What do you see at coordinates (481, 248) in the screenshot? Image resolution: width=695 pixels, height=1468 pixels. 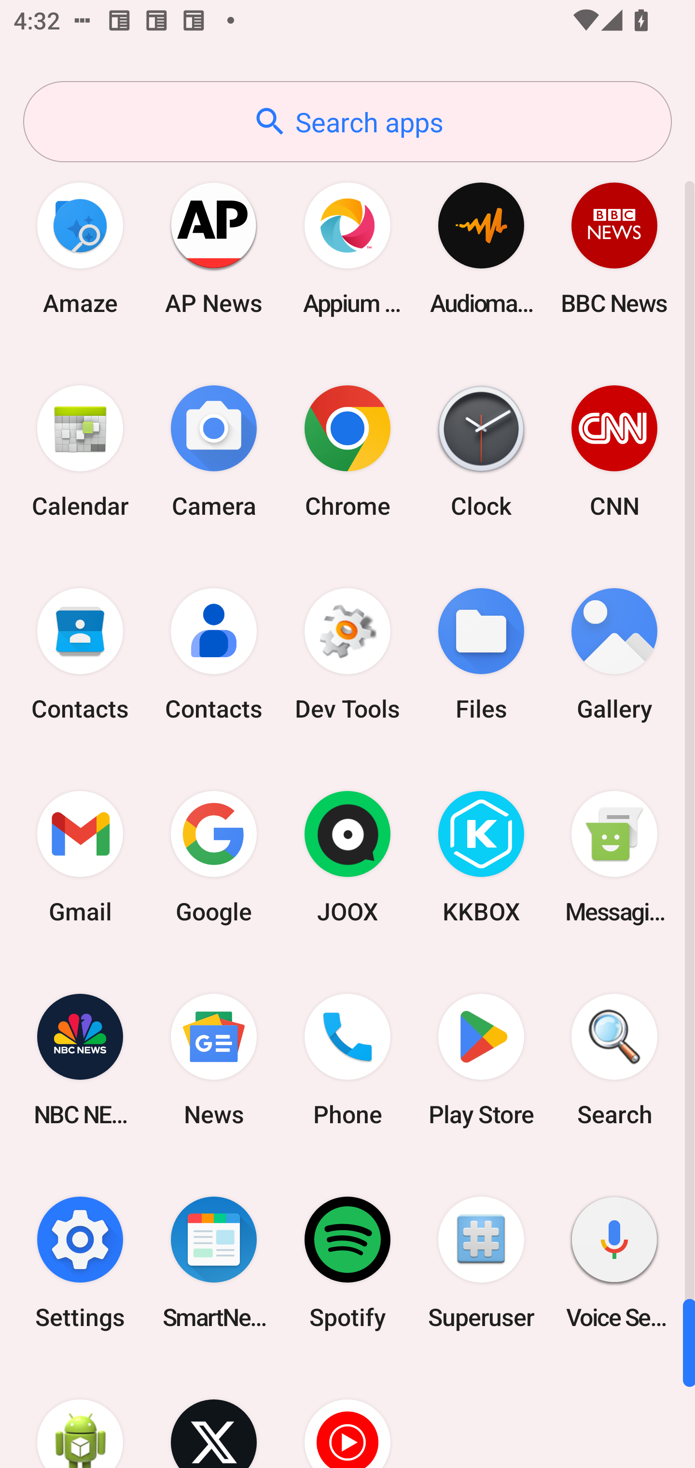 I see `Audio­mack` at bounding box center [481, 248].